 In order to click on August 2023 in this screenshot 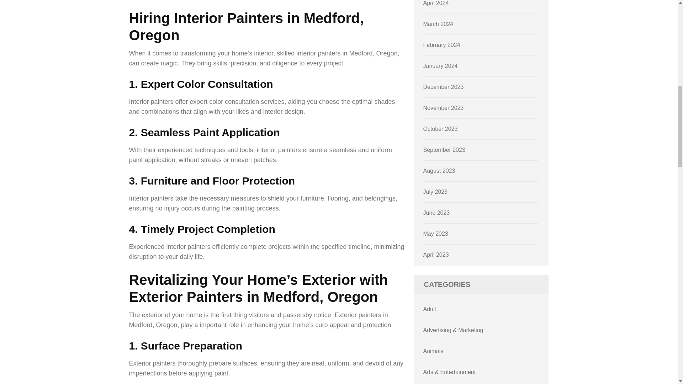, I will do `click(439, 171)`.